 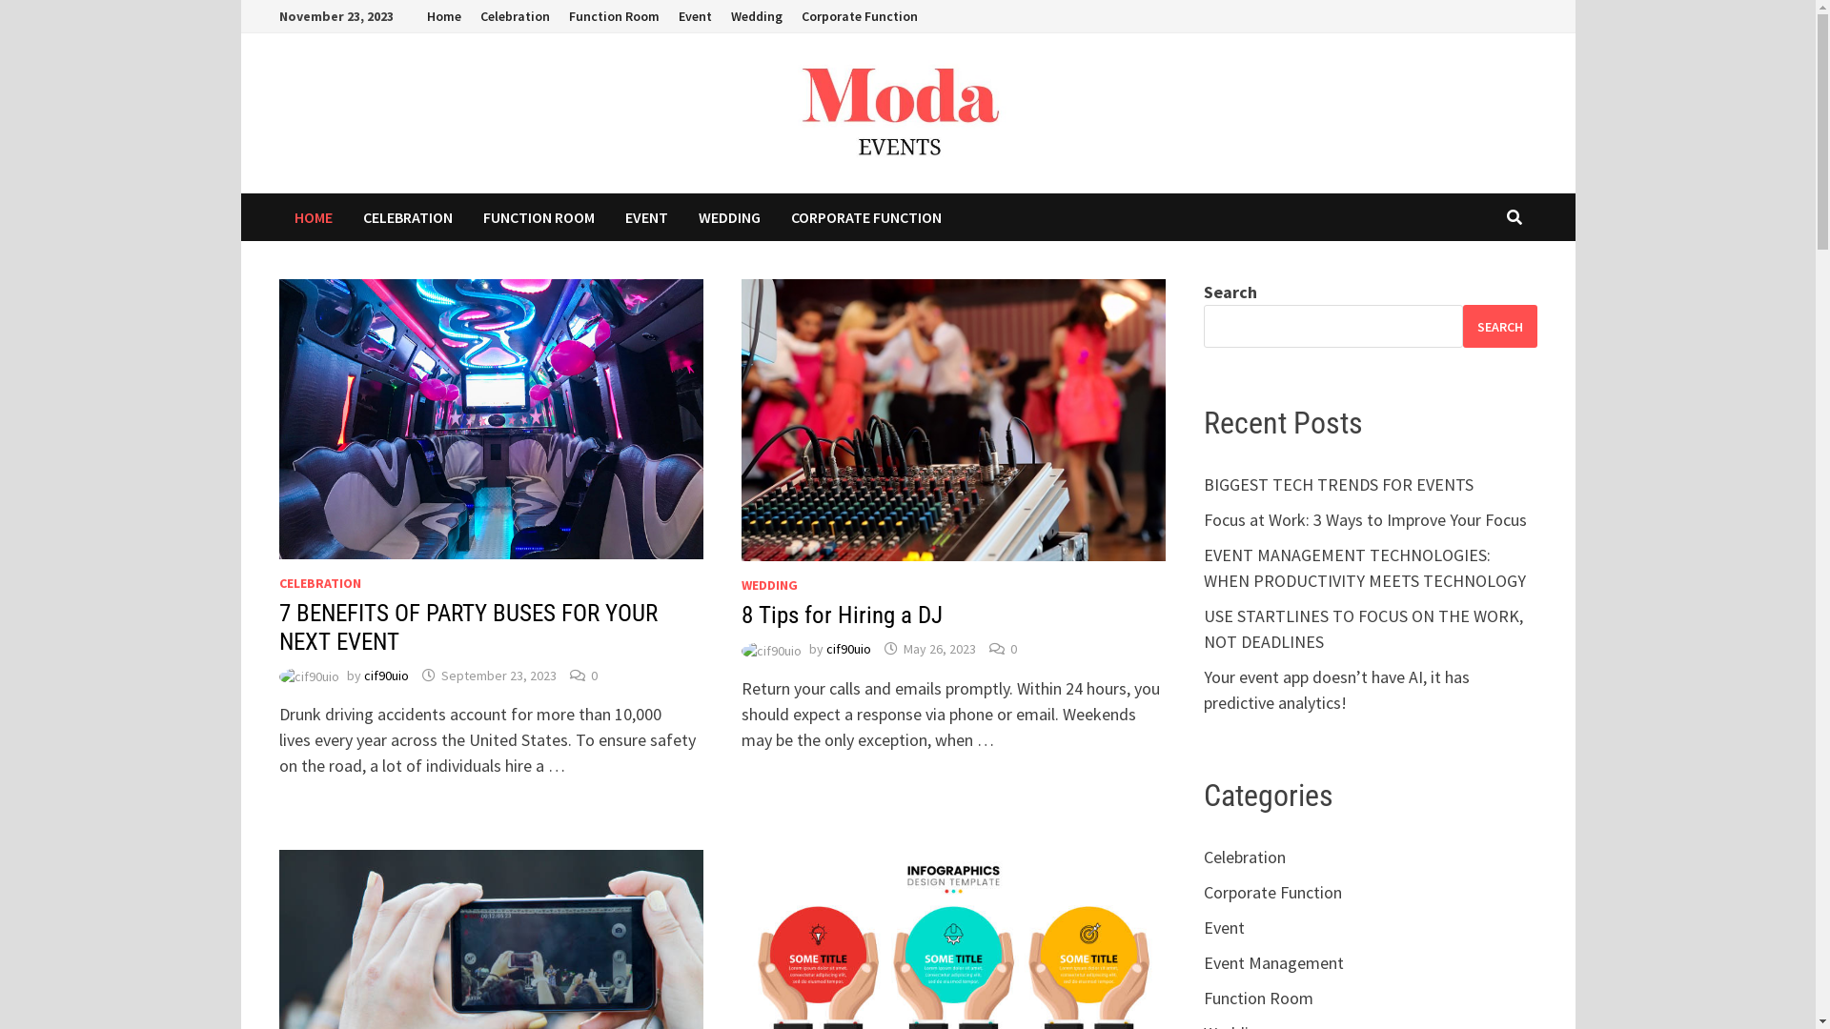 What do you see at coordinates (848, 649) in the screenshot?
I see `cif90uio` at bounding box center [848, 649].